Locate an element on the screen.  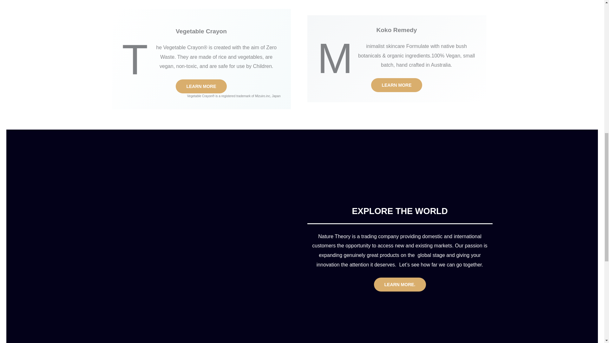
LEARN MORE. is located at coordinates (400, 285).